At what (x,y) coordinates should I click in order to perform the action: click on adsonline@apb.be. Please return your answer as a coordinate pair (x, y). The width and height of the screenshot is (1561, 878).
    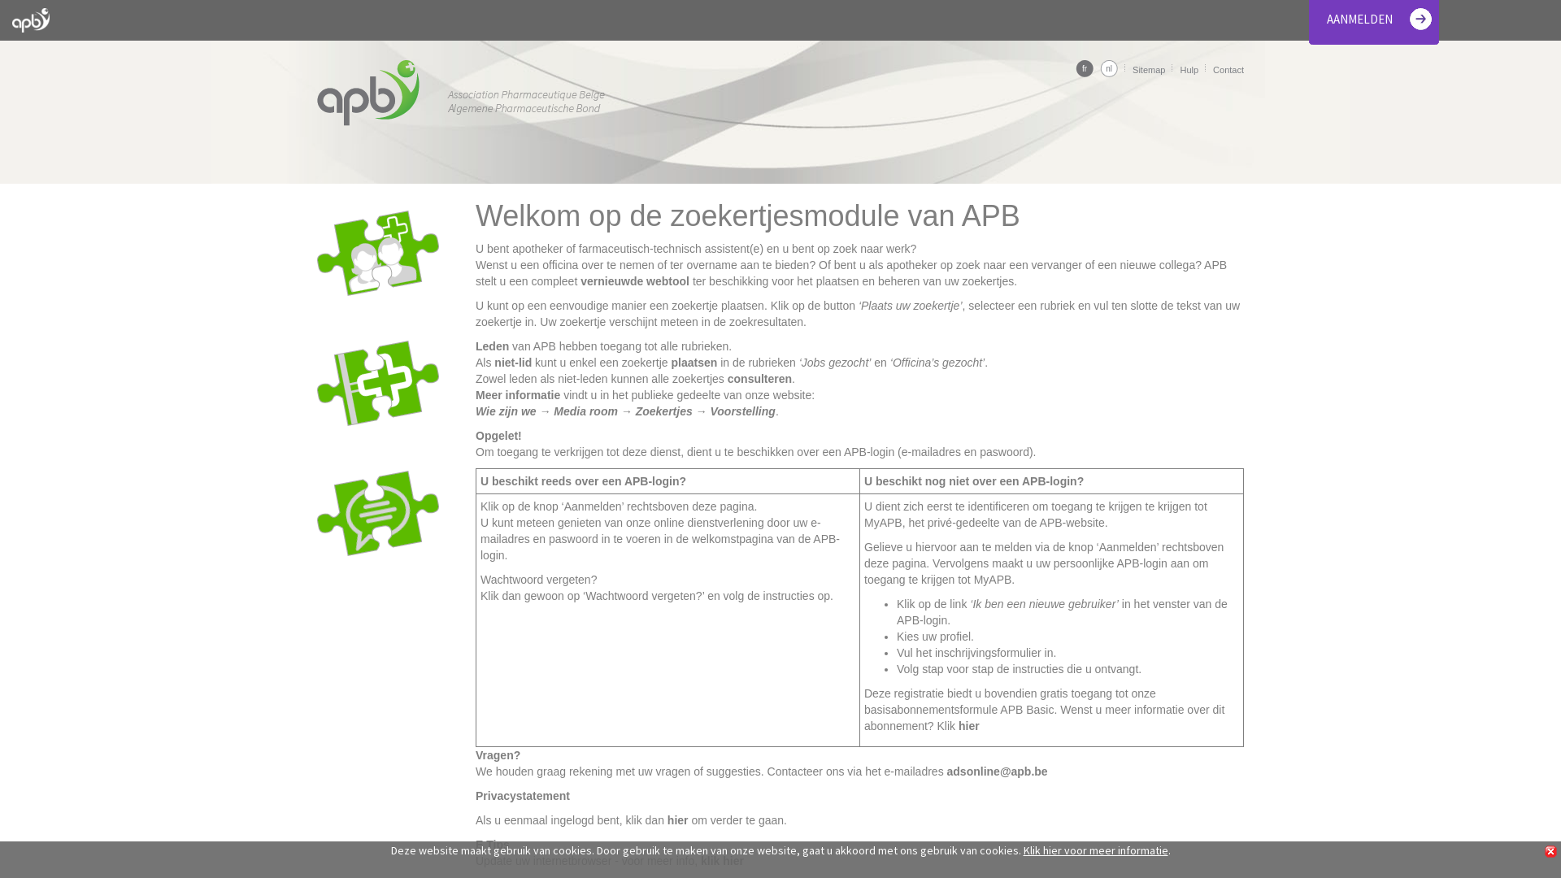
    Looking at the image, I should click on (998, 772).